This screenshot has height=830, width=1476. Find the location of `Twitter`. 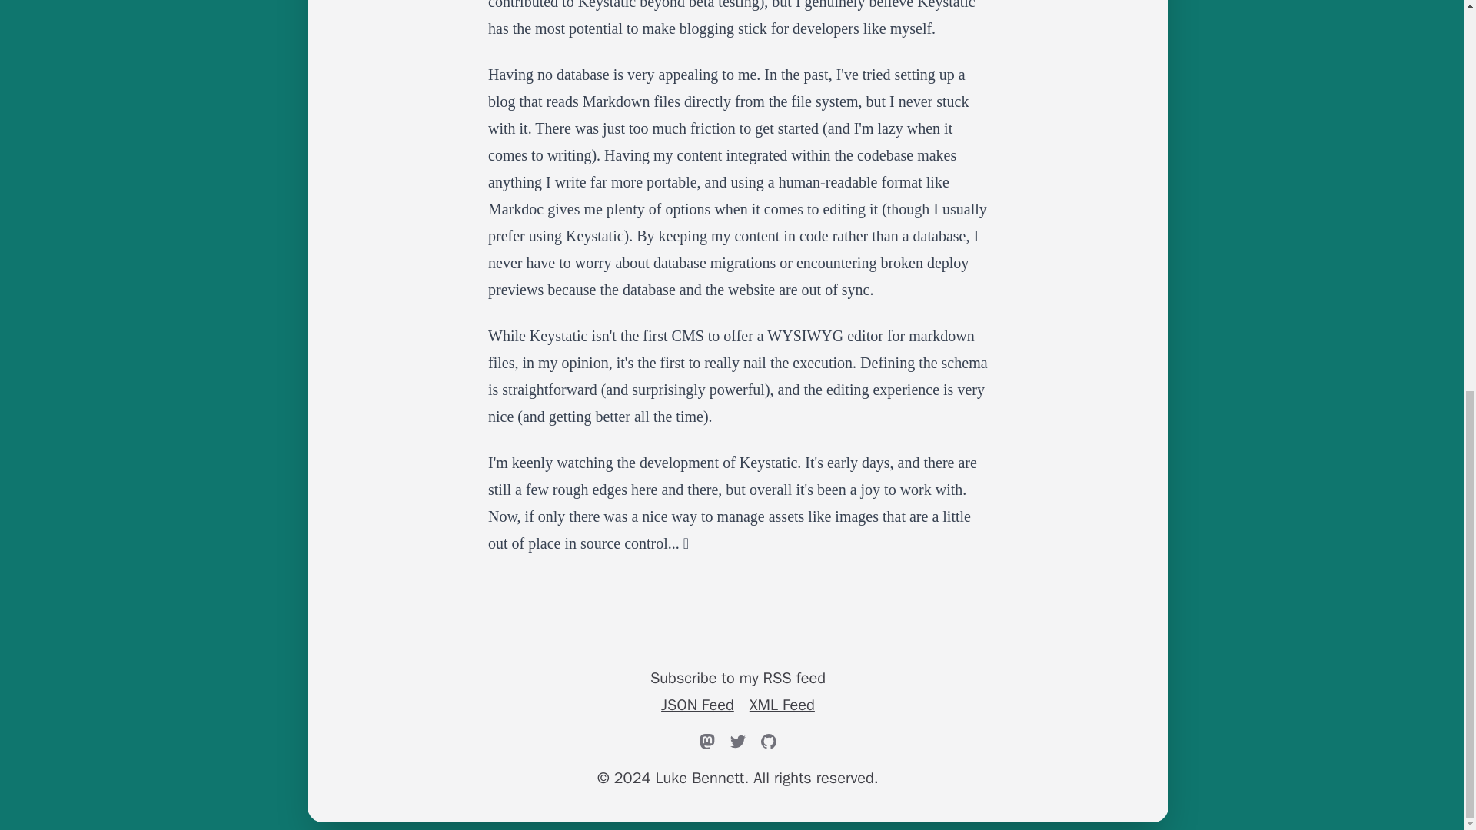

Twitter is located at coordinates (738, 741).